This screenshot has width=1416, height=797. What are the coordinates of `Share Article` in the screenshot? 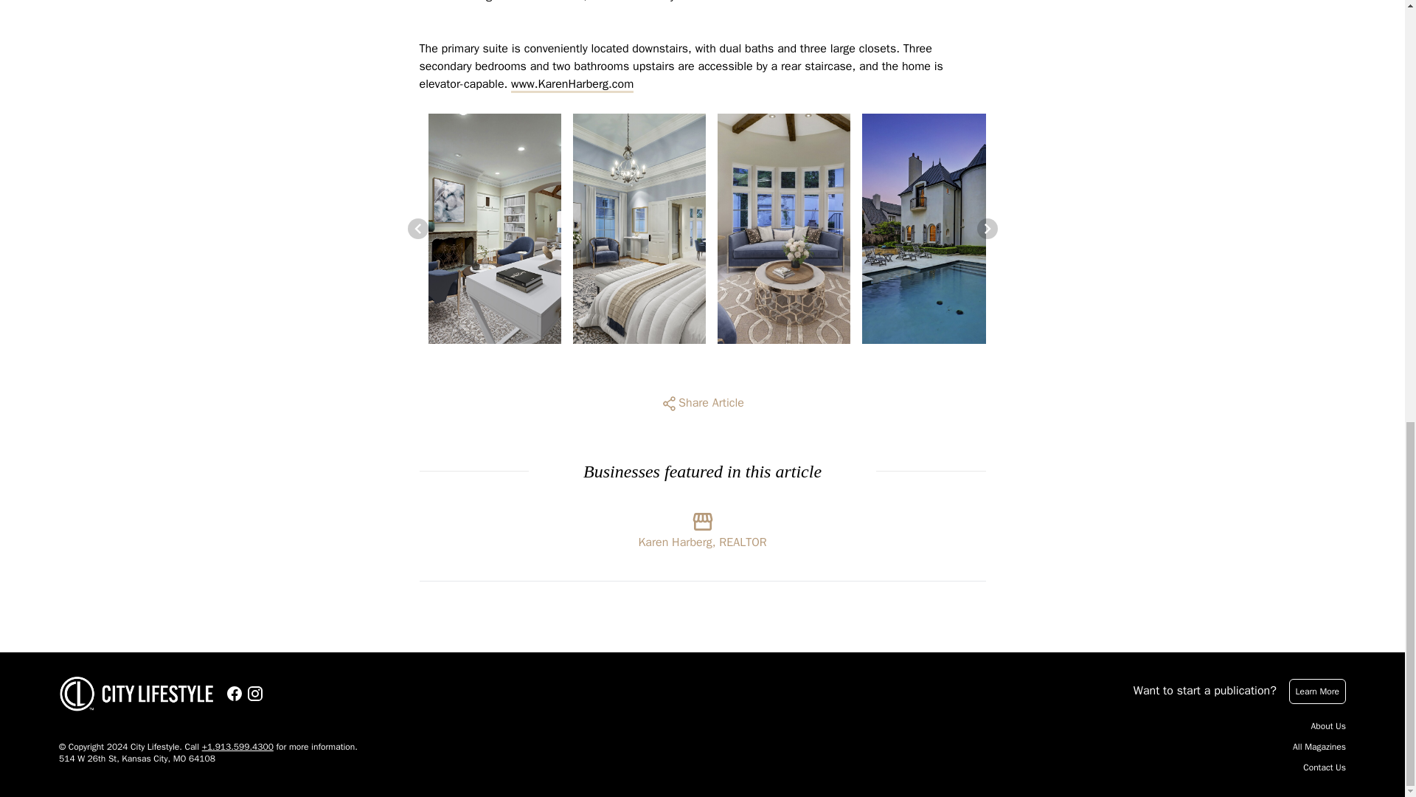 It's located at (702, 403).